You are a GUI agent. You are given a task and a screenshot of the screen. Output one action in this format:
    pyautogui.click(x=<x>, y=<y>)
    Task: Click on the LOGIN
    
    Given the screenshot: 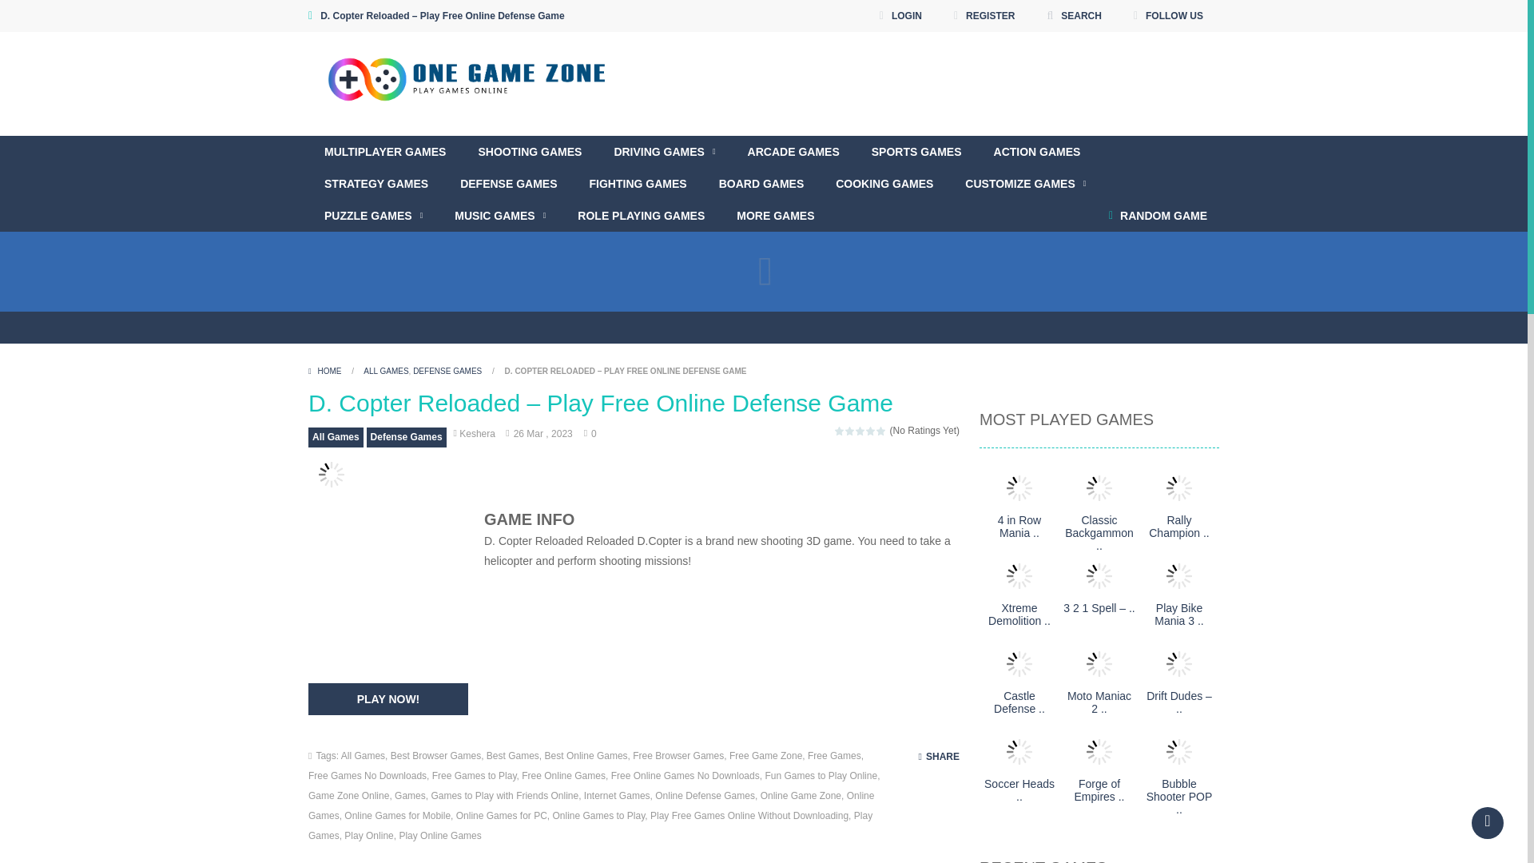 What is the action you would take?
    pyautogui.click(x=901, y=16)
    